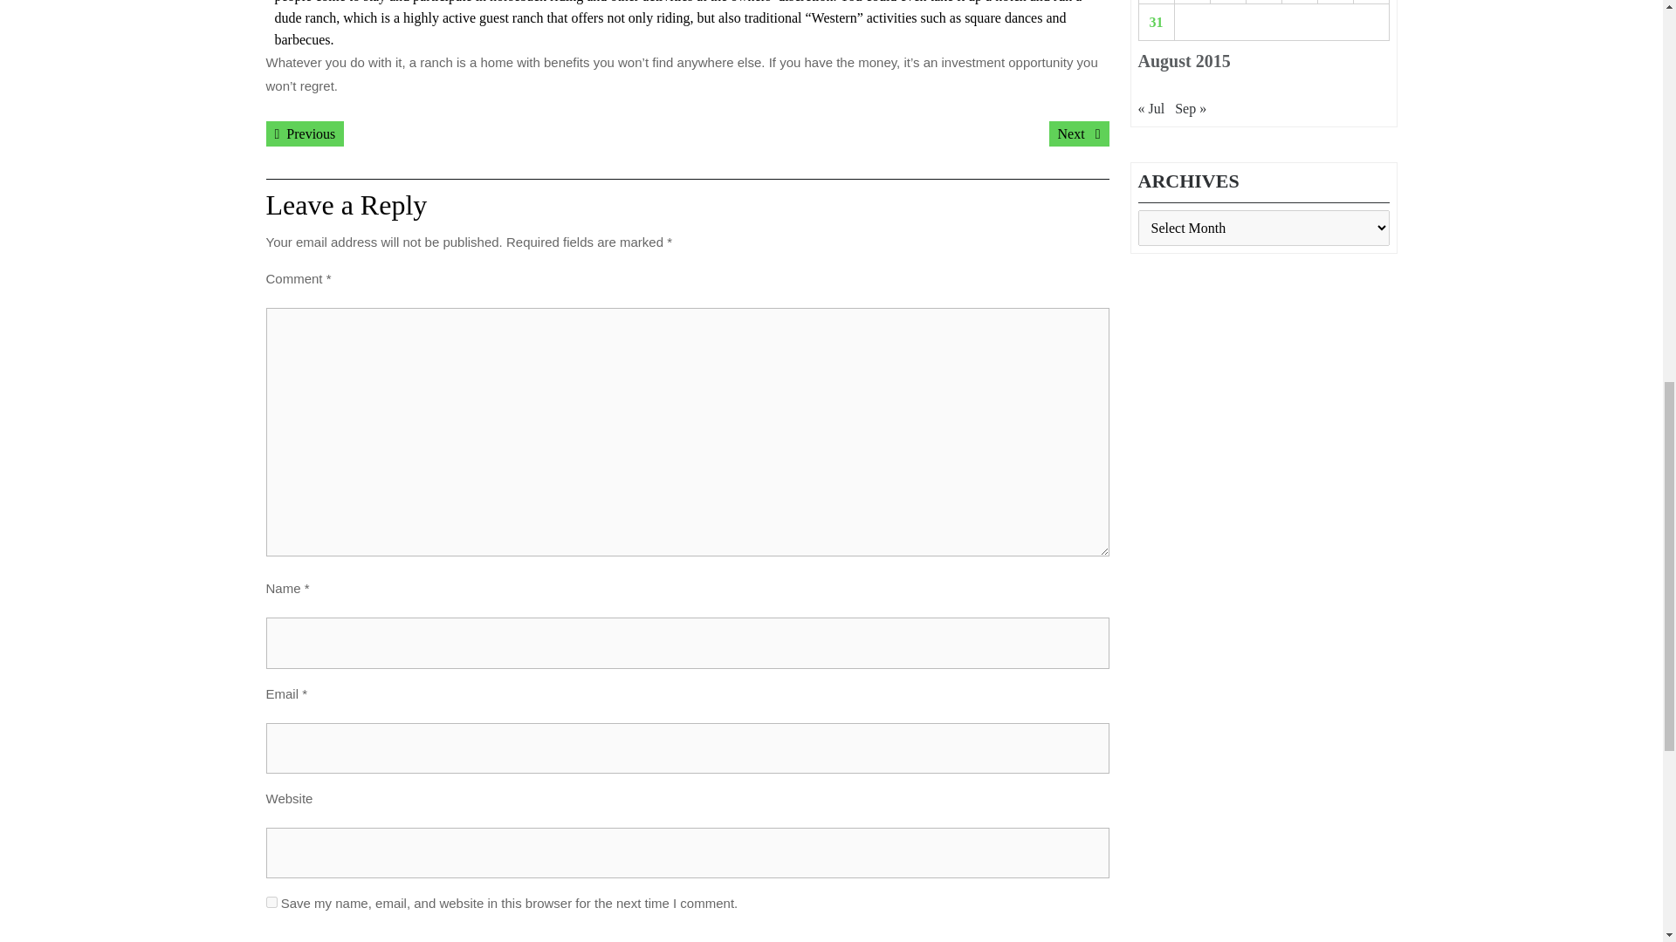 The image size is (1676, 942). Describe the element at coordinates (271, 902) in the screenshot. I see `yes` at that location.